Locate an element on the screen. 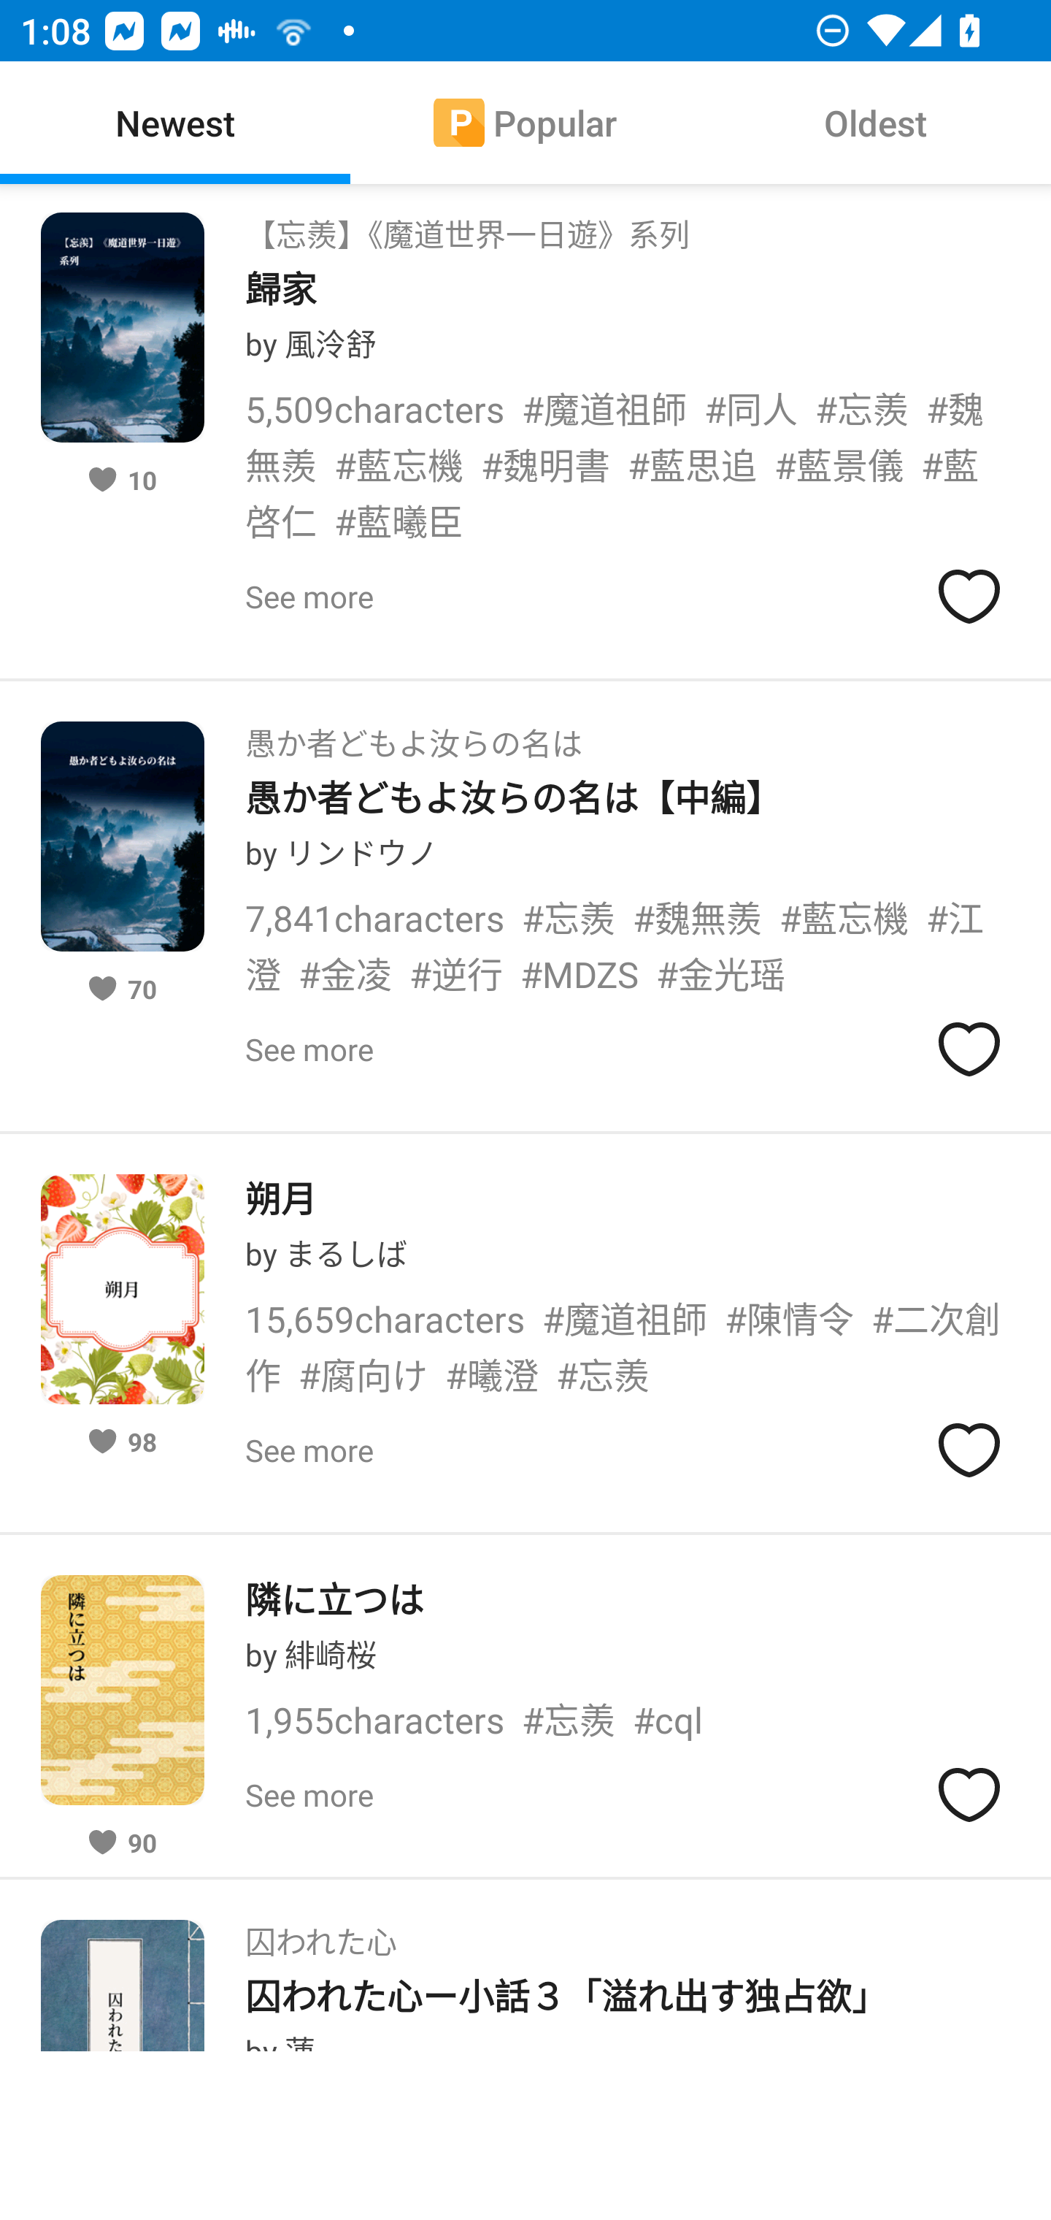 Image resolution: width=1051 pixels, height=2220 pixels. 愚か者どもよ汝らの名は is located at coordinates (413, 735).